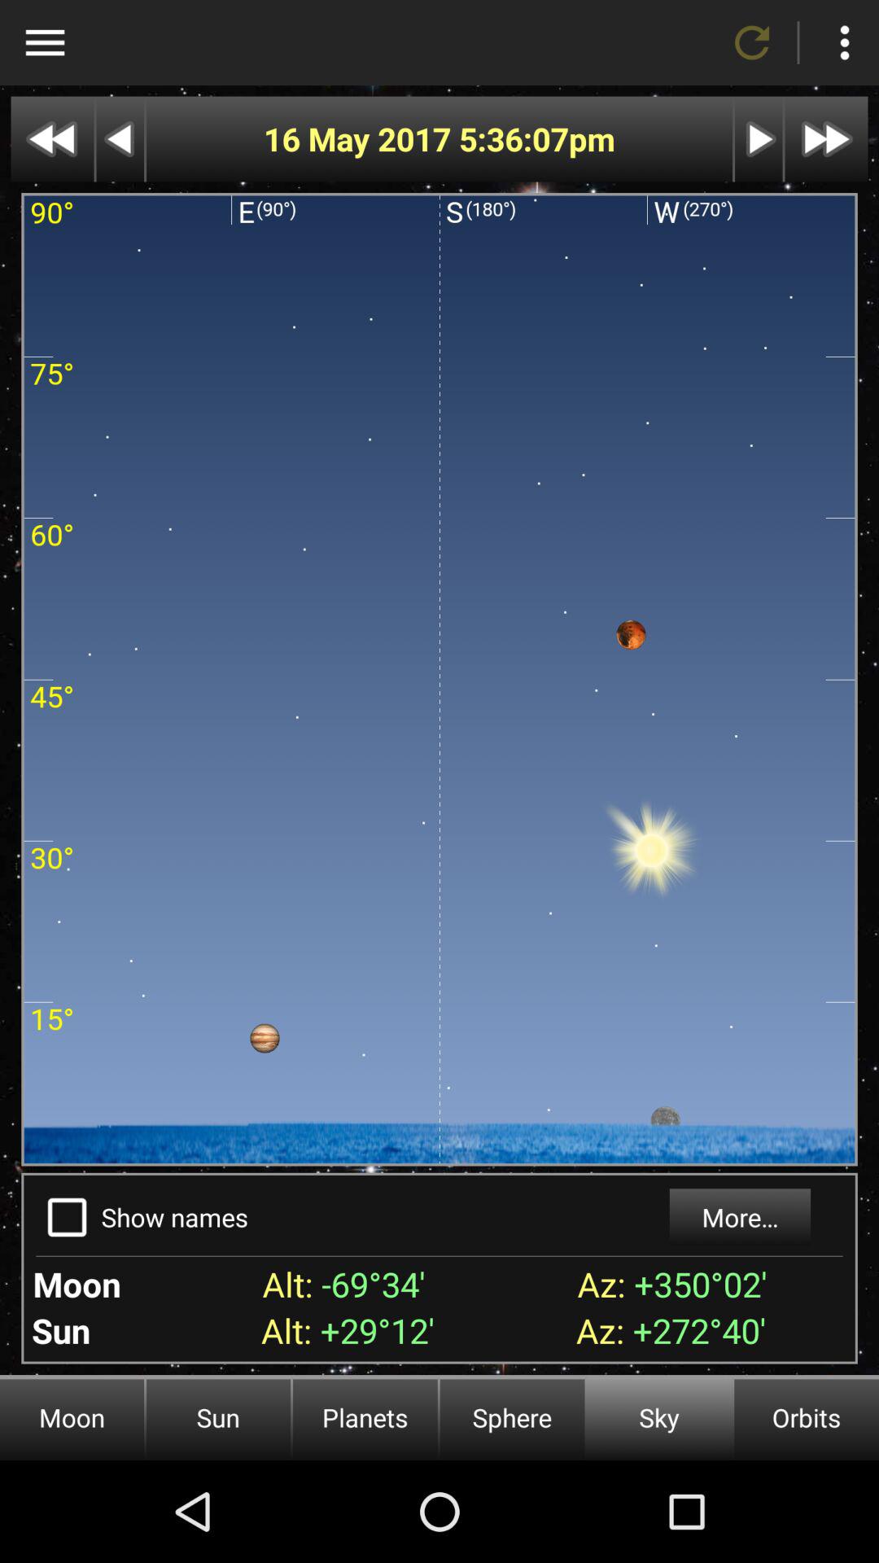 The width and height of the screenshot is (879, 1563). Describe the element at coordinates (759, 138) in the screenshot. I see `fast forward buttong` at that location.